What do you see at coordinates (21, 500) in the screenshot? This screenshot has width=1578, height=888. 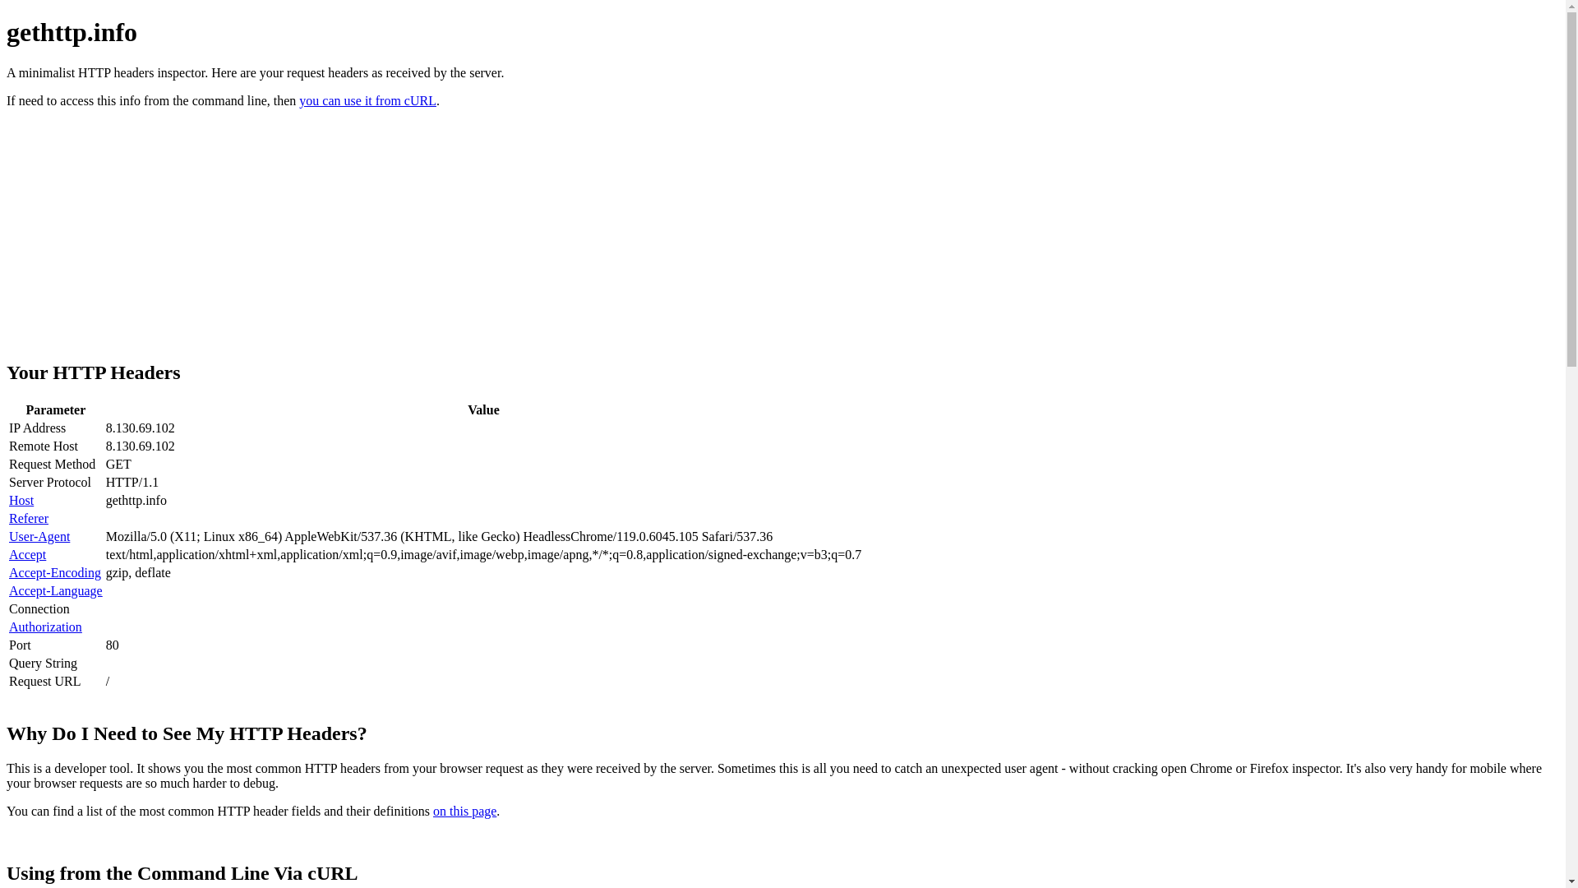 I see `Host` at bounding box center [21, 500].